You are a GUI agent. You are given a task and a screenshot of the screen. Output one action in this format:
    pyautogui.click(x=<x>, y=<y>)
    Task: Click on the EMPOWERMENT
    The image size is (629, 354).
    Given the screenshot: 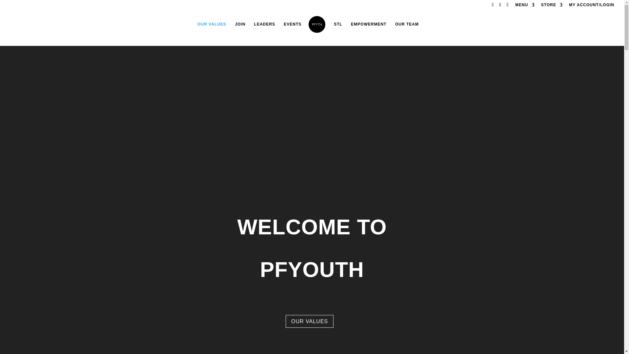 What is the action you would take?
    pyautogui.click(x=368, y=29)
    